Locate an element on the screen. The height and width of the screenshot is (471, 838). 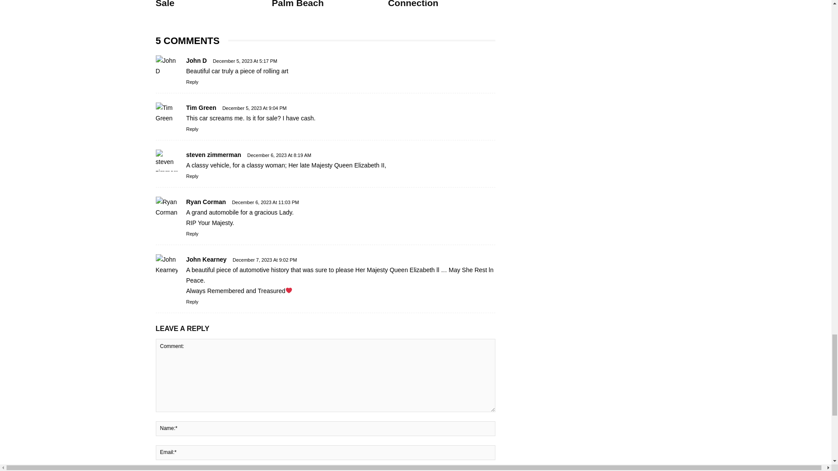
1991 Acura NSX Owned by Ayrton Senna for Sale is located at coordinates (206, 4).